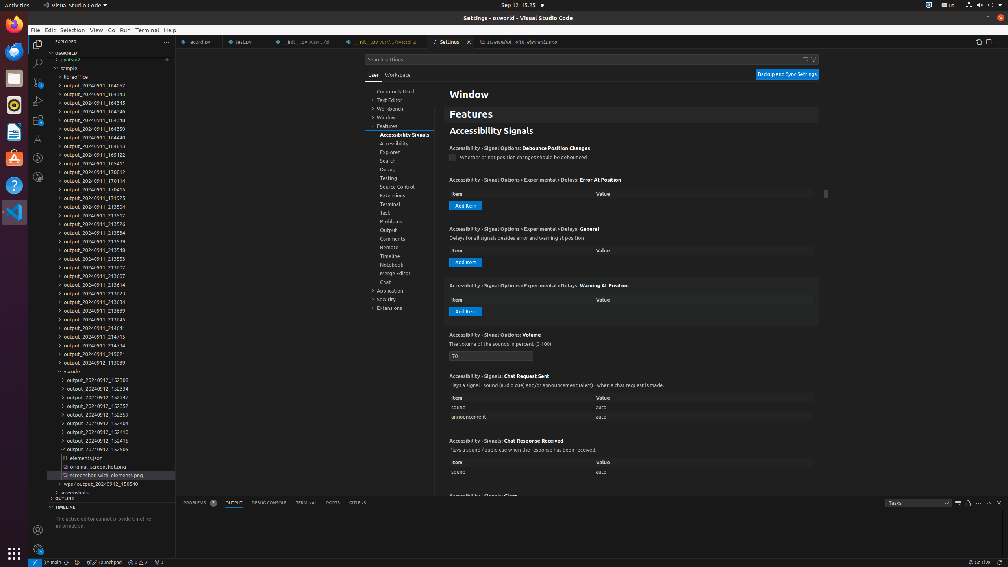  What do you see at coordinates (38, 530) in the screenshot?
I see `Accounts` at bounding box center [38, 530].